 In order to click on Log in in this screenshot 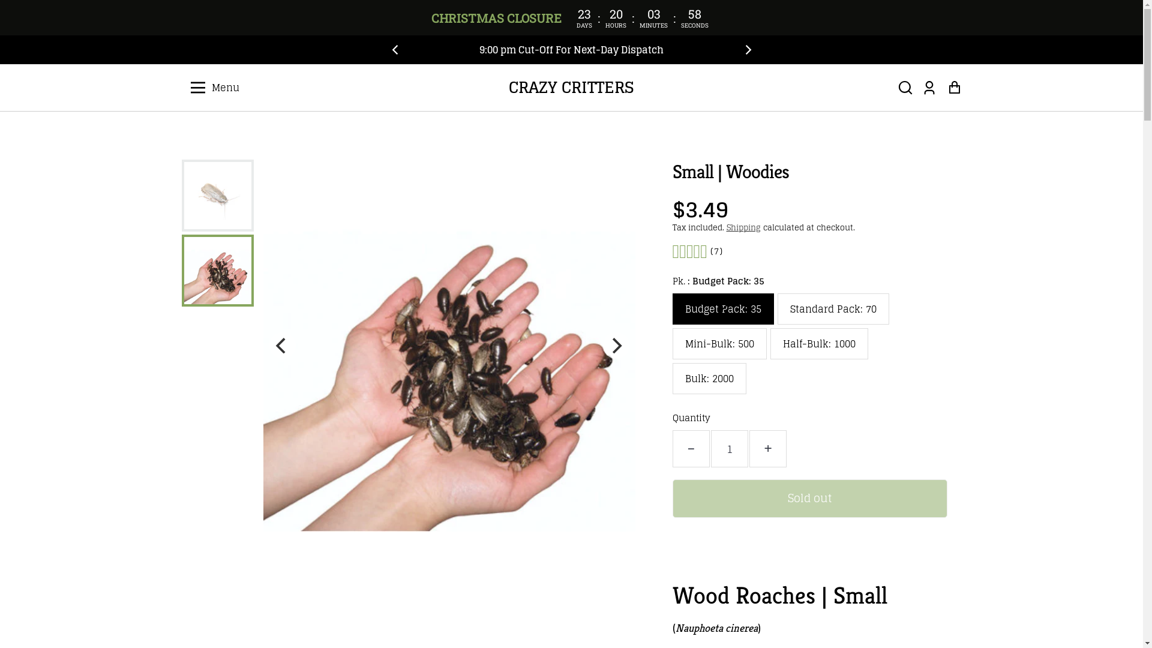, I will do `click(929, 88)`.